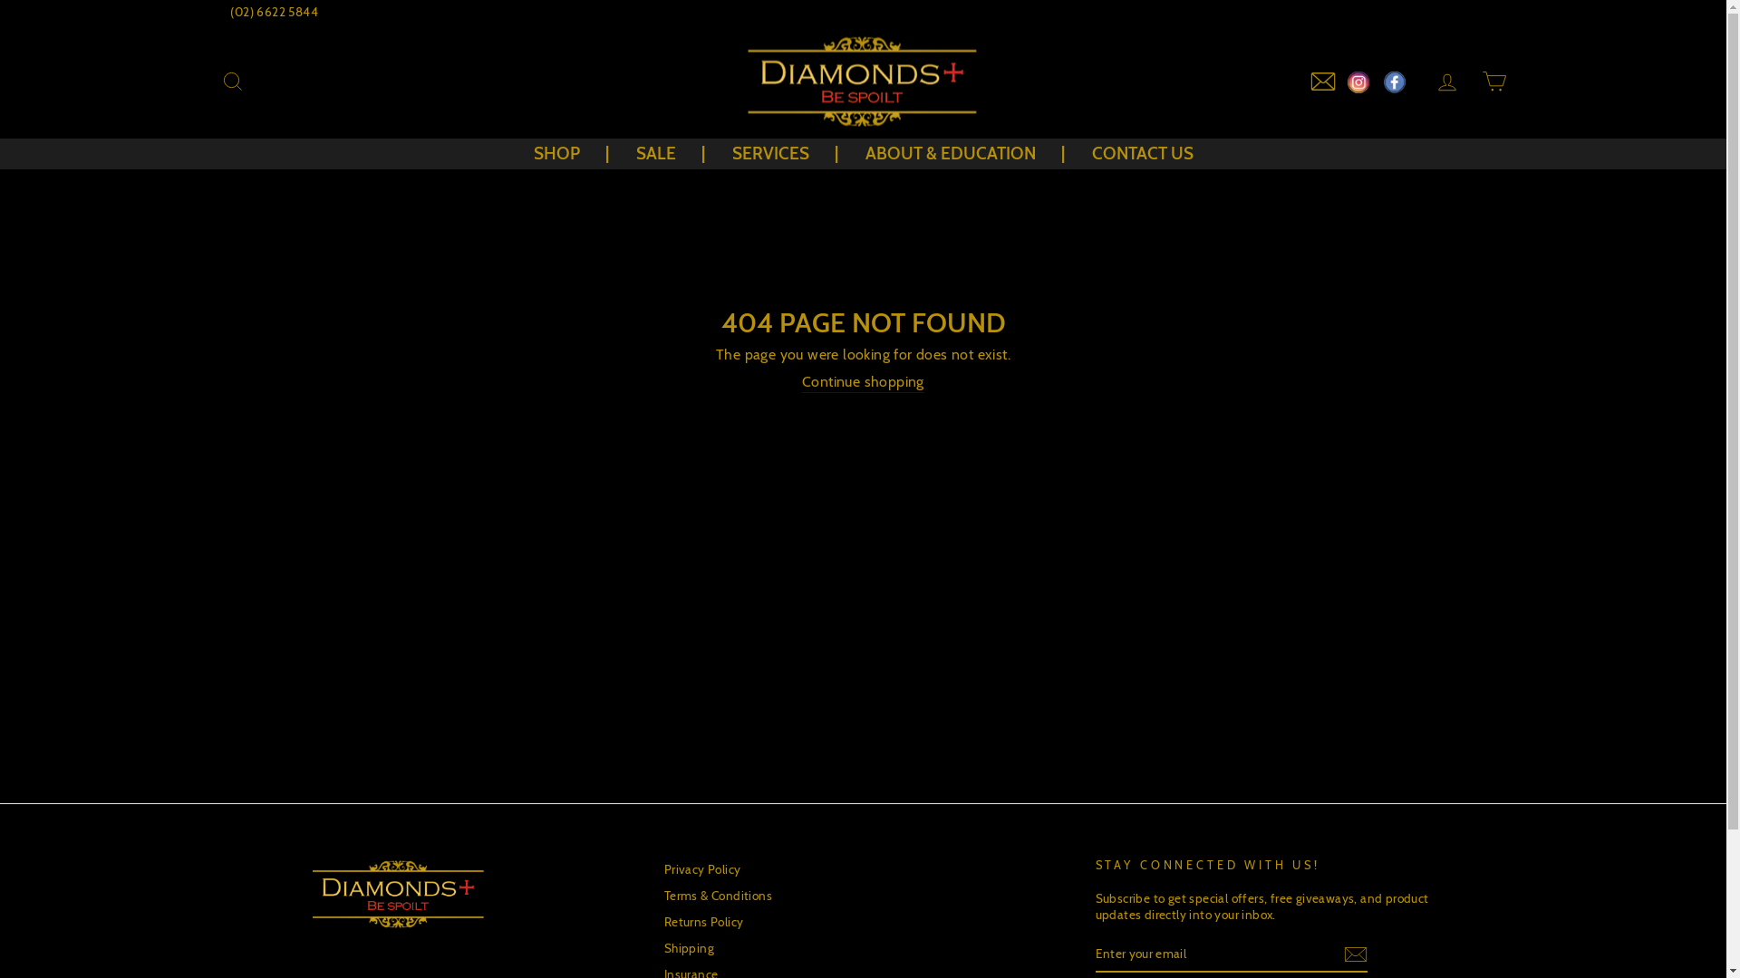  I want to click on SALE       |, so click(670, 154).